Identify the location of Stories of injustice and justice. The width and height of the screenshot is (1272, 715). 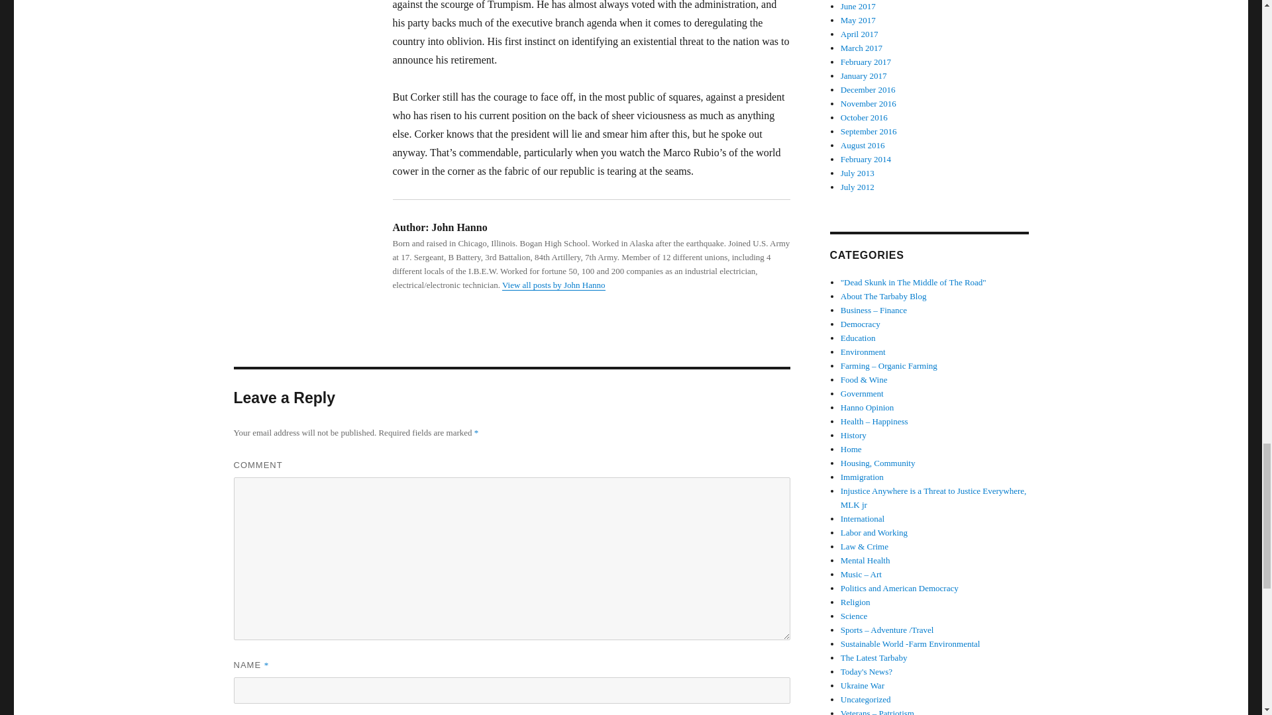
(933, 498).